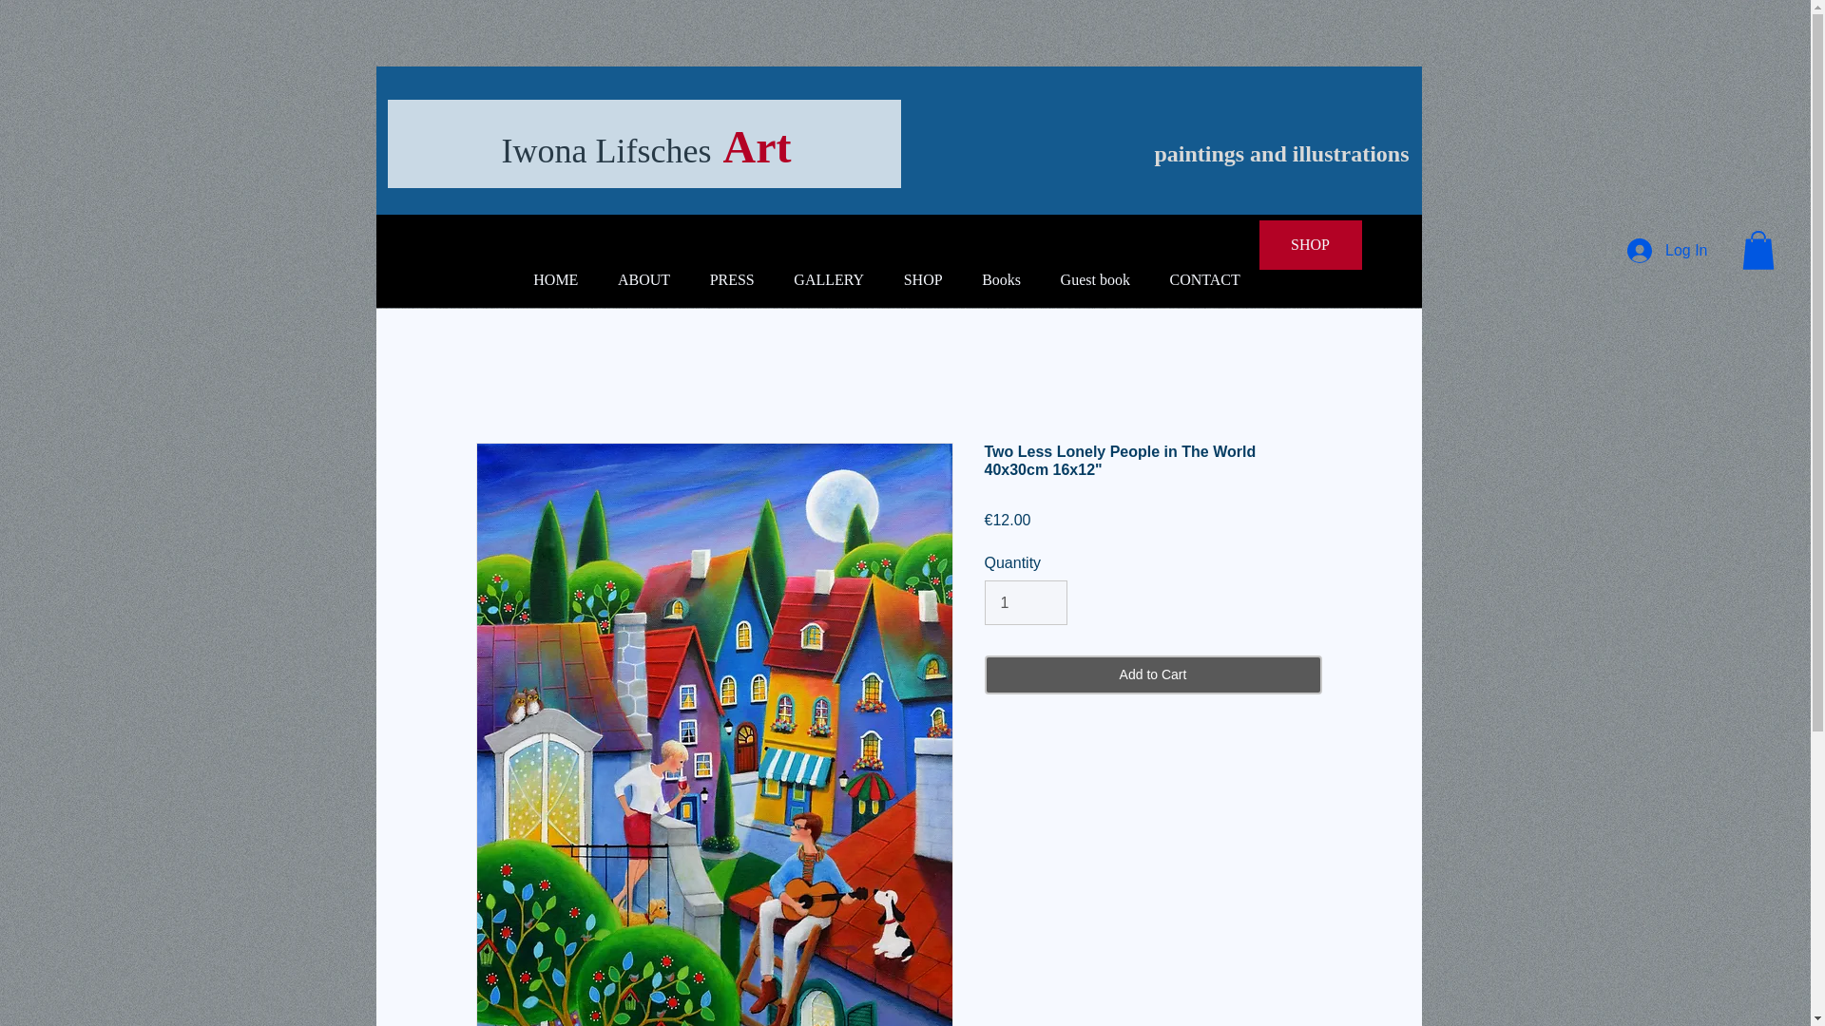  Describe the element at coordinates (555, 279) in the screenshot. I see `HOME` at that location.